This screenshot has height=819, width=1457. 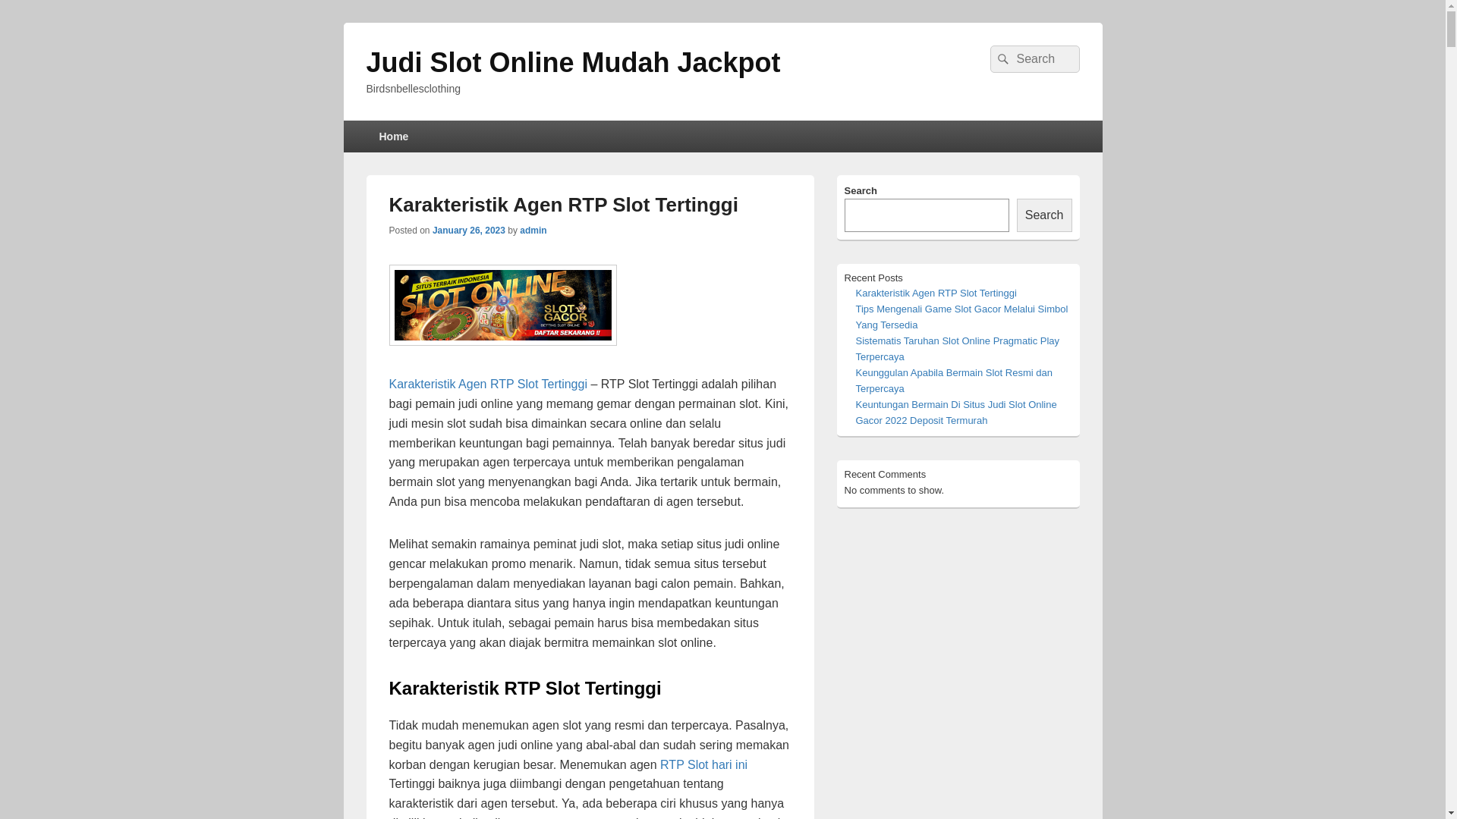 What do you see at coordinates (1044, 215) in the screenshot?
I see `Search` at bounding box center [1044, 215].